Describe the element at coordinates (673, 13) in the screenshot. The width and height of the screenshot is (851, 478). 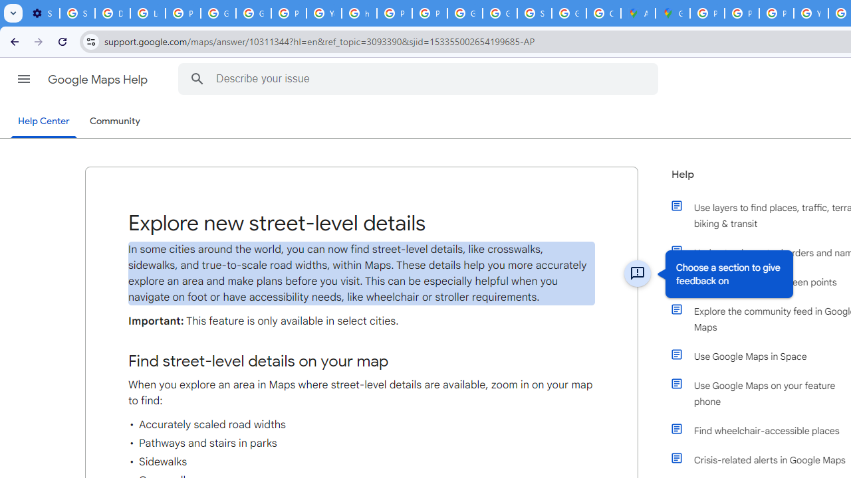
I see `Google Maps` at that location.